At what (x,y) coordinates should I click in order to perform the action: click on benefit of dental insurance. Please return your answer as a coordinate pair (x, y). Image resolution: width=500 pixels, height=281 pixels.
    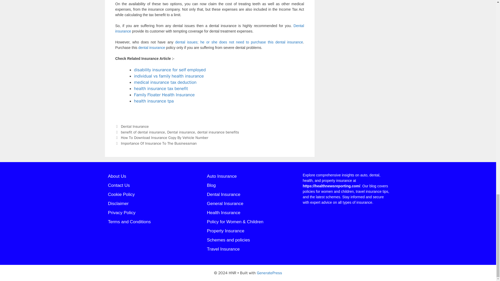
    Looking at the image, I should click on (143, 132).